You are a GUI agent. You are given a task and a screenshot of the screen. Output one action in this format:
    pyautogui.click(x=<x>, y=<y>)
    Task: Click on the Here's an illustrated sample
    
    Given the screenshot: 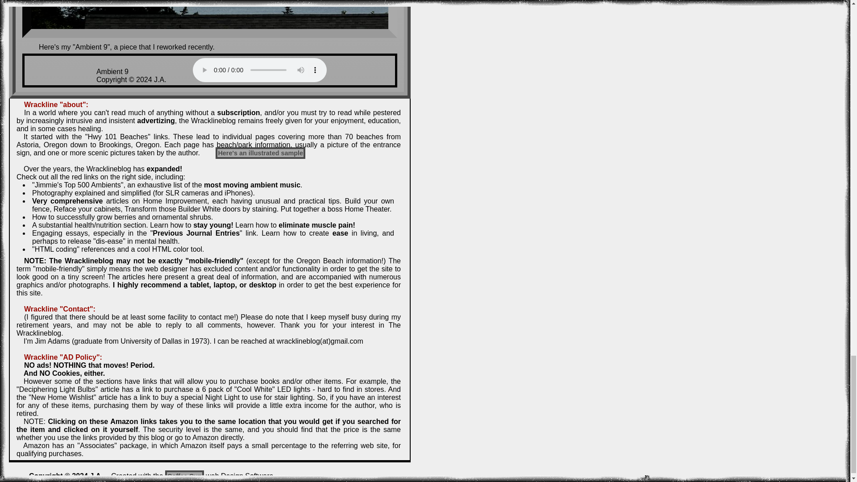 What is the action you would take?
    pyautogui.click(x=260, y=153)
    